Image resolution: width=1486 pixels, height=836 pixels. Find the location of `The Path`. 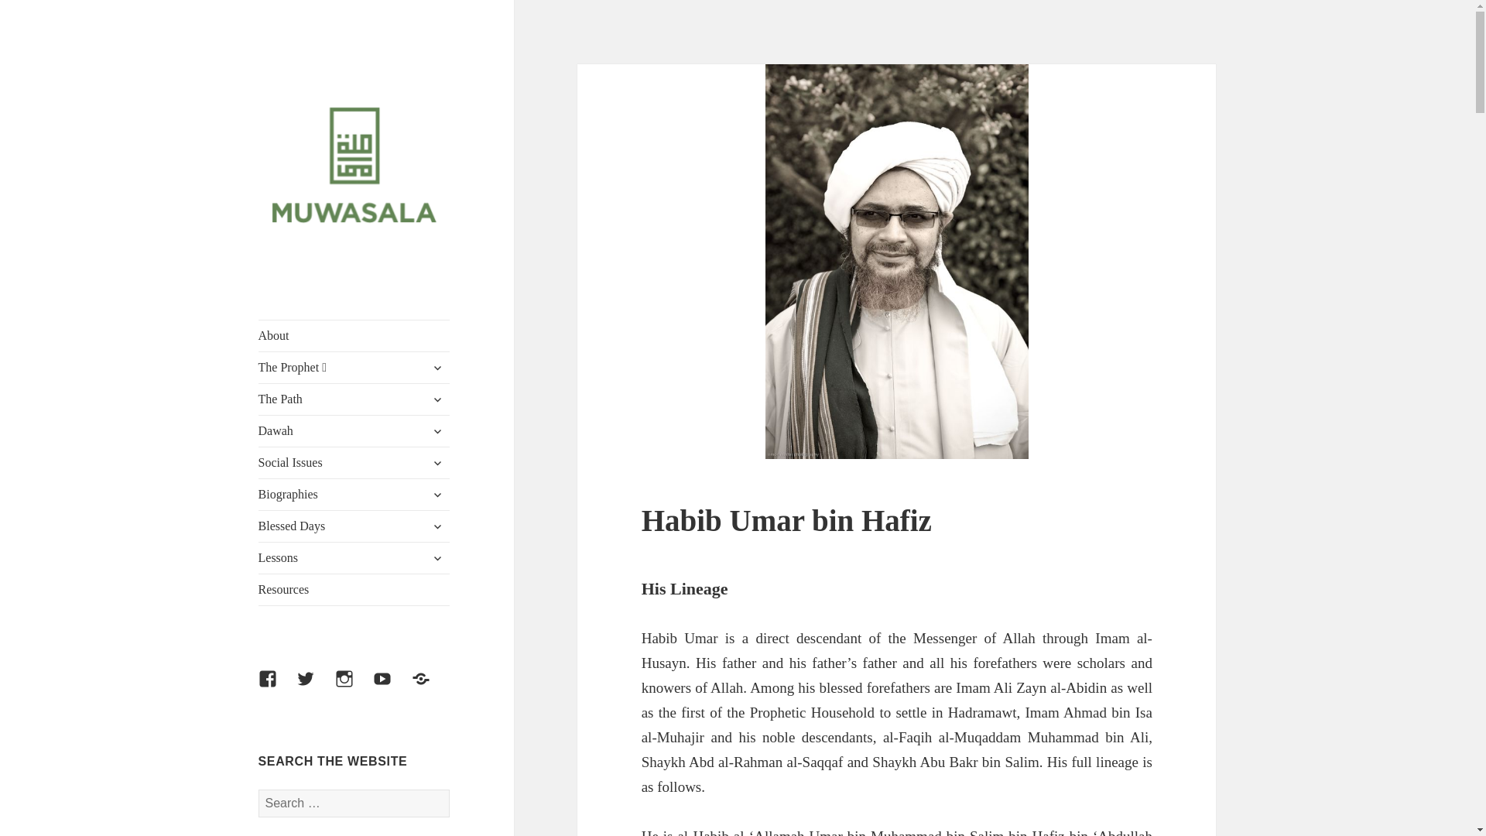

The Path is located at coordinates (354, 399).